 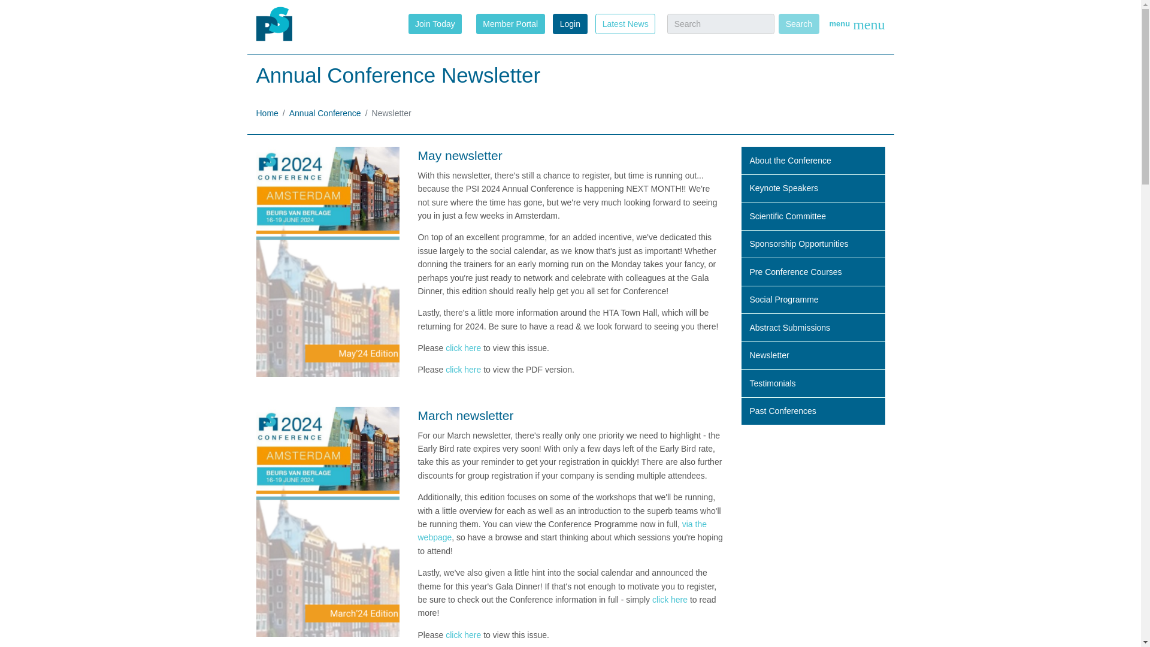 I want to click on click here, so click(x=463, y=370).